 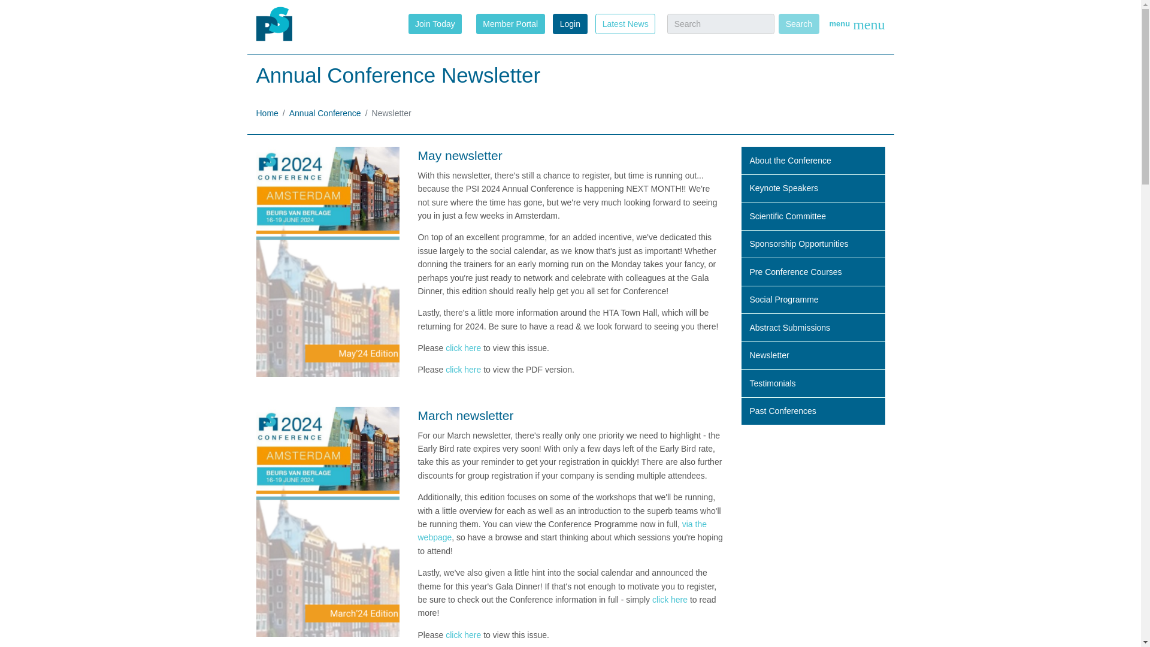 I want to click on click here, so click(x=463, y=370).